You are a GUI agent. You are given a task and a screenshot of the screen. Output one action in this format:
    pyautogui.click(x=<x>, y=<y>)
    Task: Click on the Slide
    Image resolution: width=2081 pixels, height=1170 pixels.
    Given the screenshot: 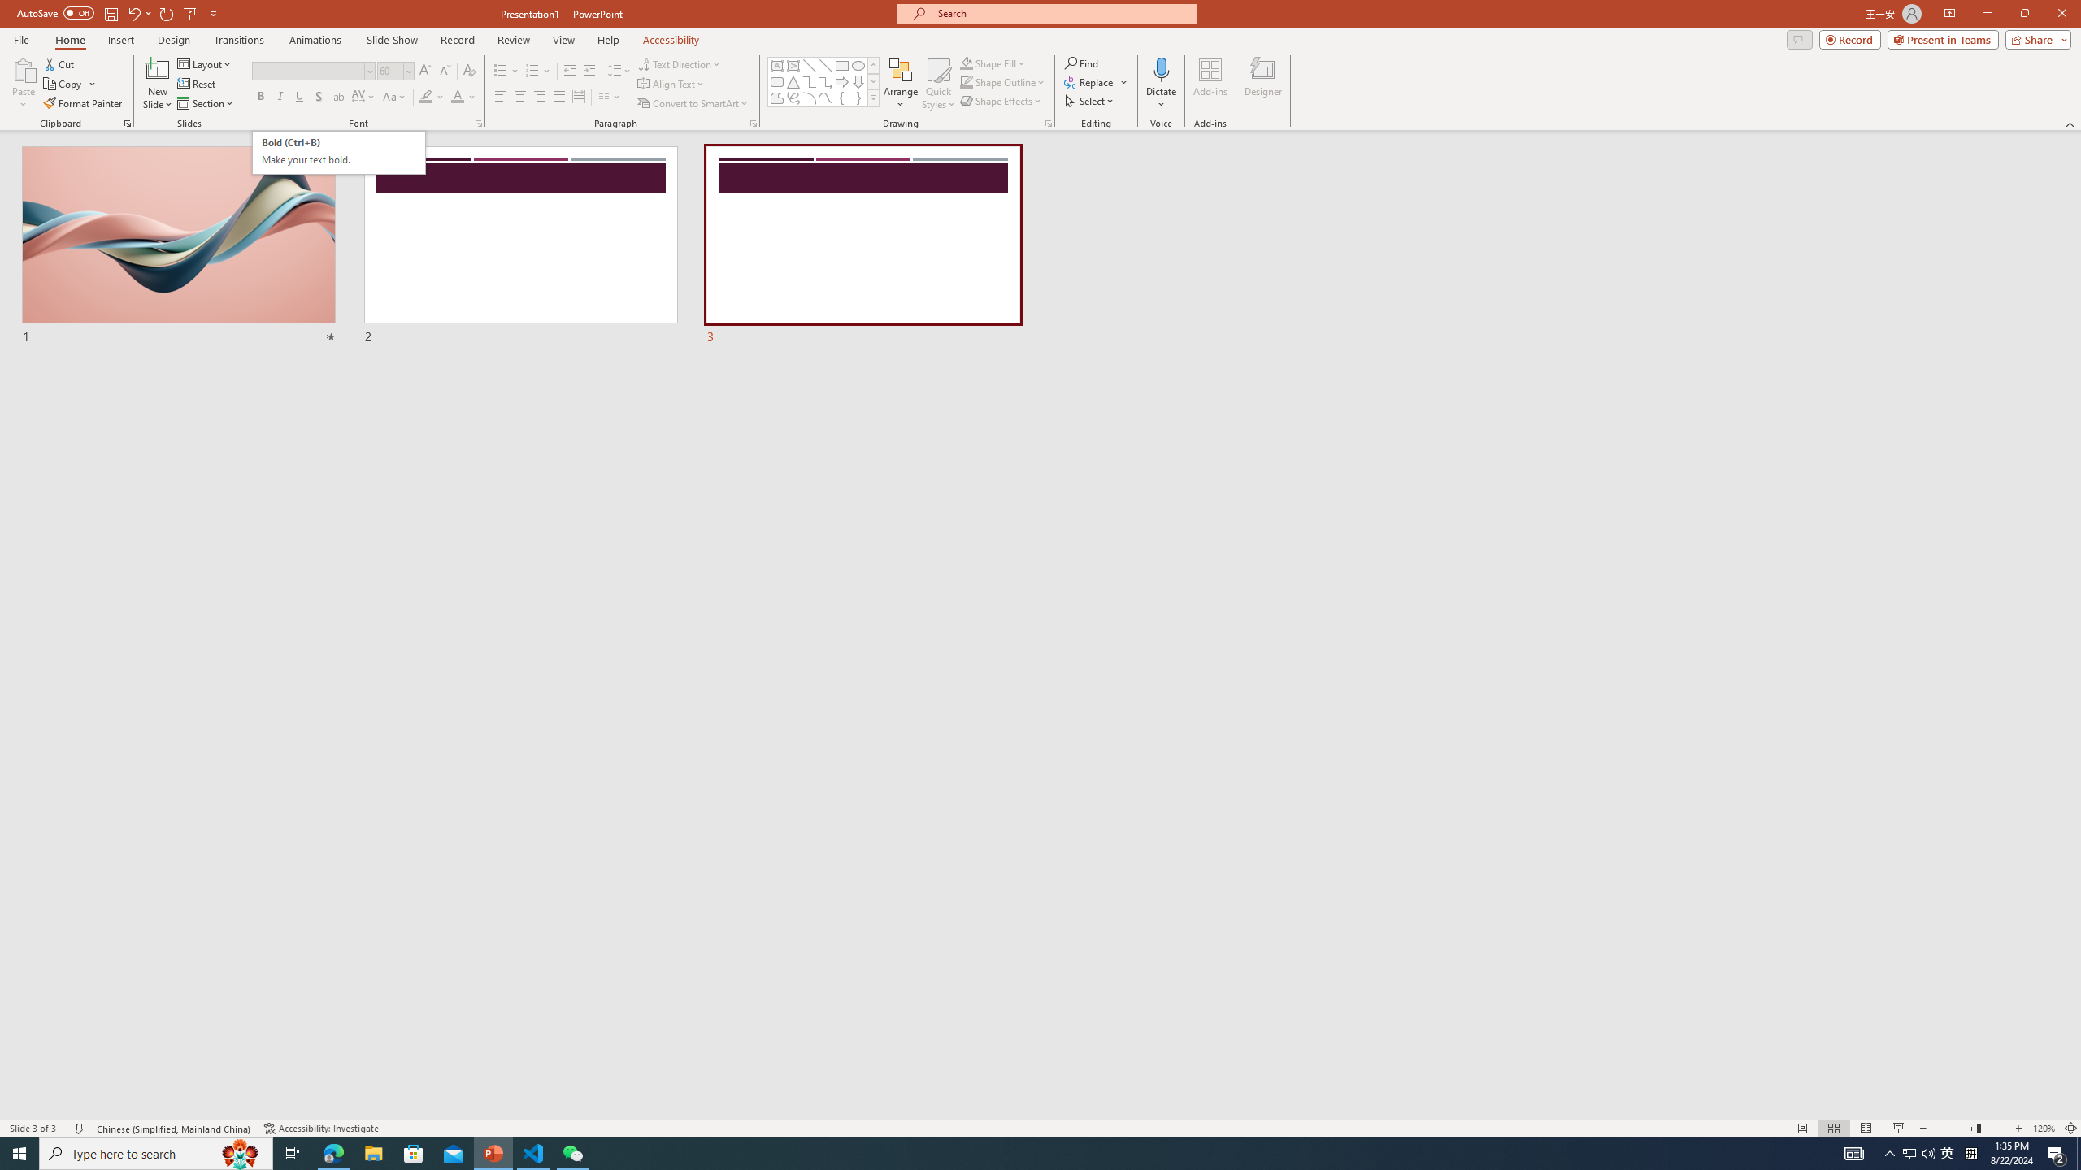 What is the action you would take?
    pyautogui.click(x=863, y=245)
    